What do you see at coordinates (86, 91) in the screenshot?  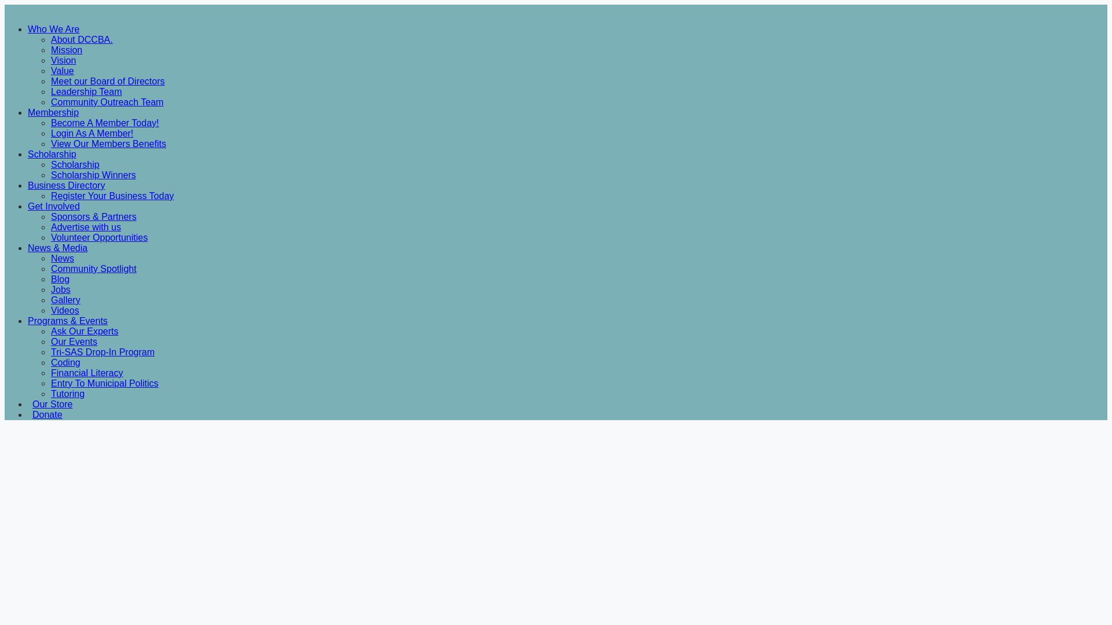 I see `Leadership Team` at bounding box center [86, 91].